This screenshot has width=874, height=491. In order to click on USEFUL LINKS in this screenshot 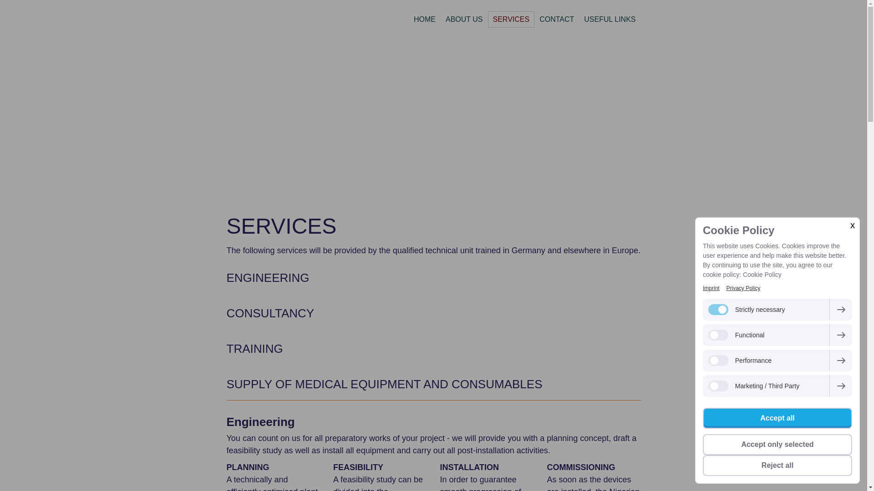, I will do `click(610, 19)`.